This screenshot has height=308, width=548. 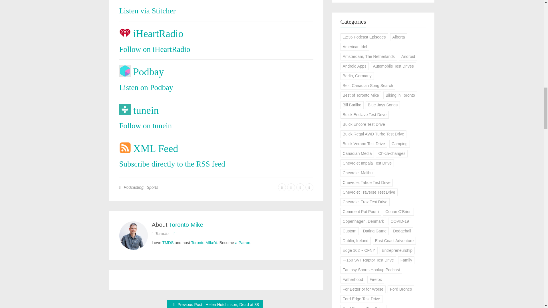 What do you see at coordinates (148, 11) in the screenshot?
I see `Listen via Stitcher` at bounding box center [148, 11].